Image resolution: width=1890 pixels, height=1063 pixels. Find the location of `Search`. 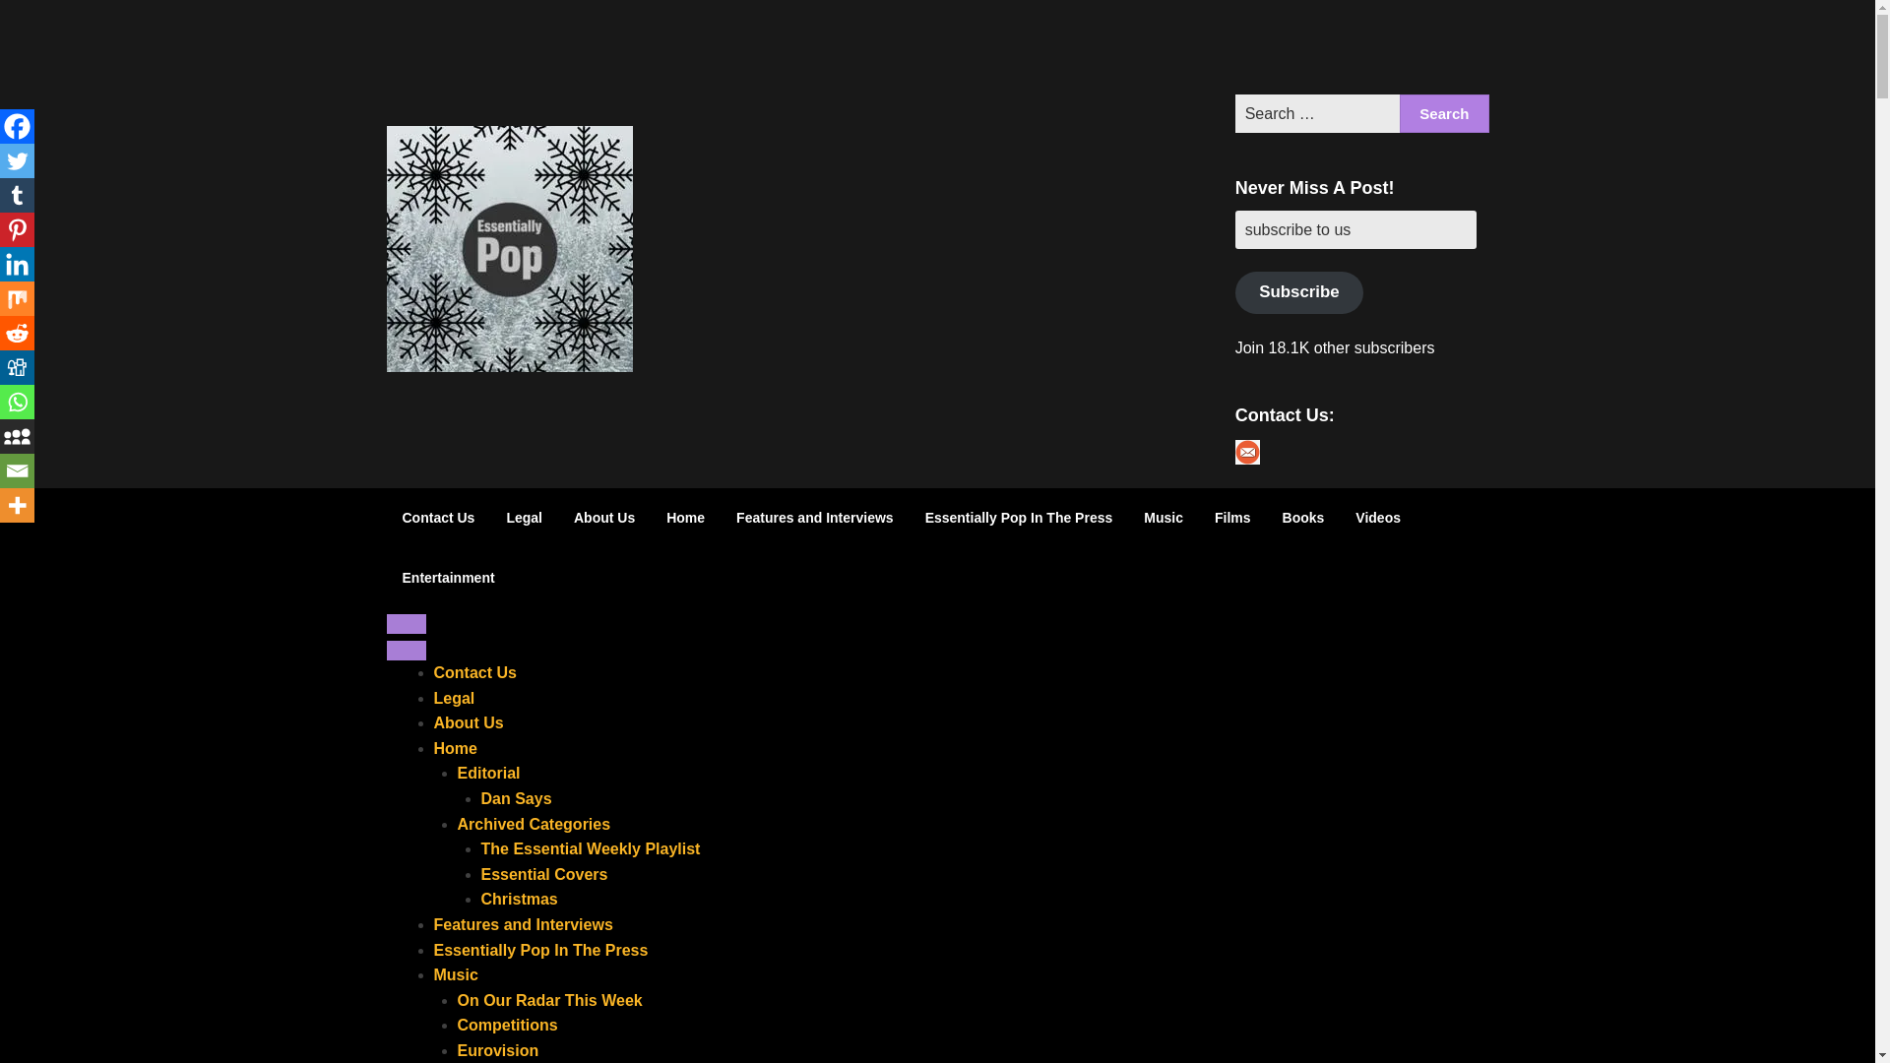

Search is located at coordinates (1444, 114).